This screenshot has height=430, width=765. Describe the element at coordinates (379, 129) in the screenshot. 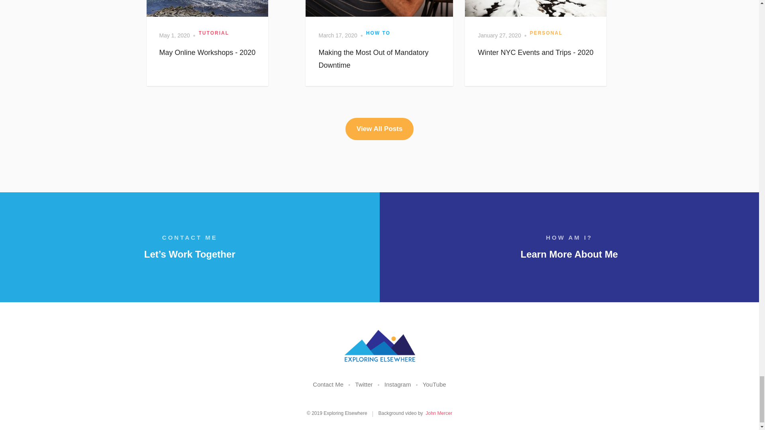

I see `View All Posts` at that location.